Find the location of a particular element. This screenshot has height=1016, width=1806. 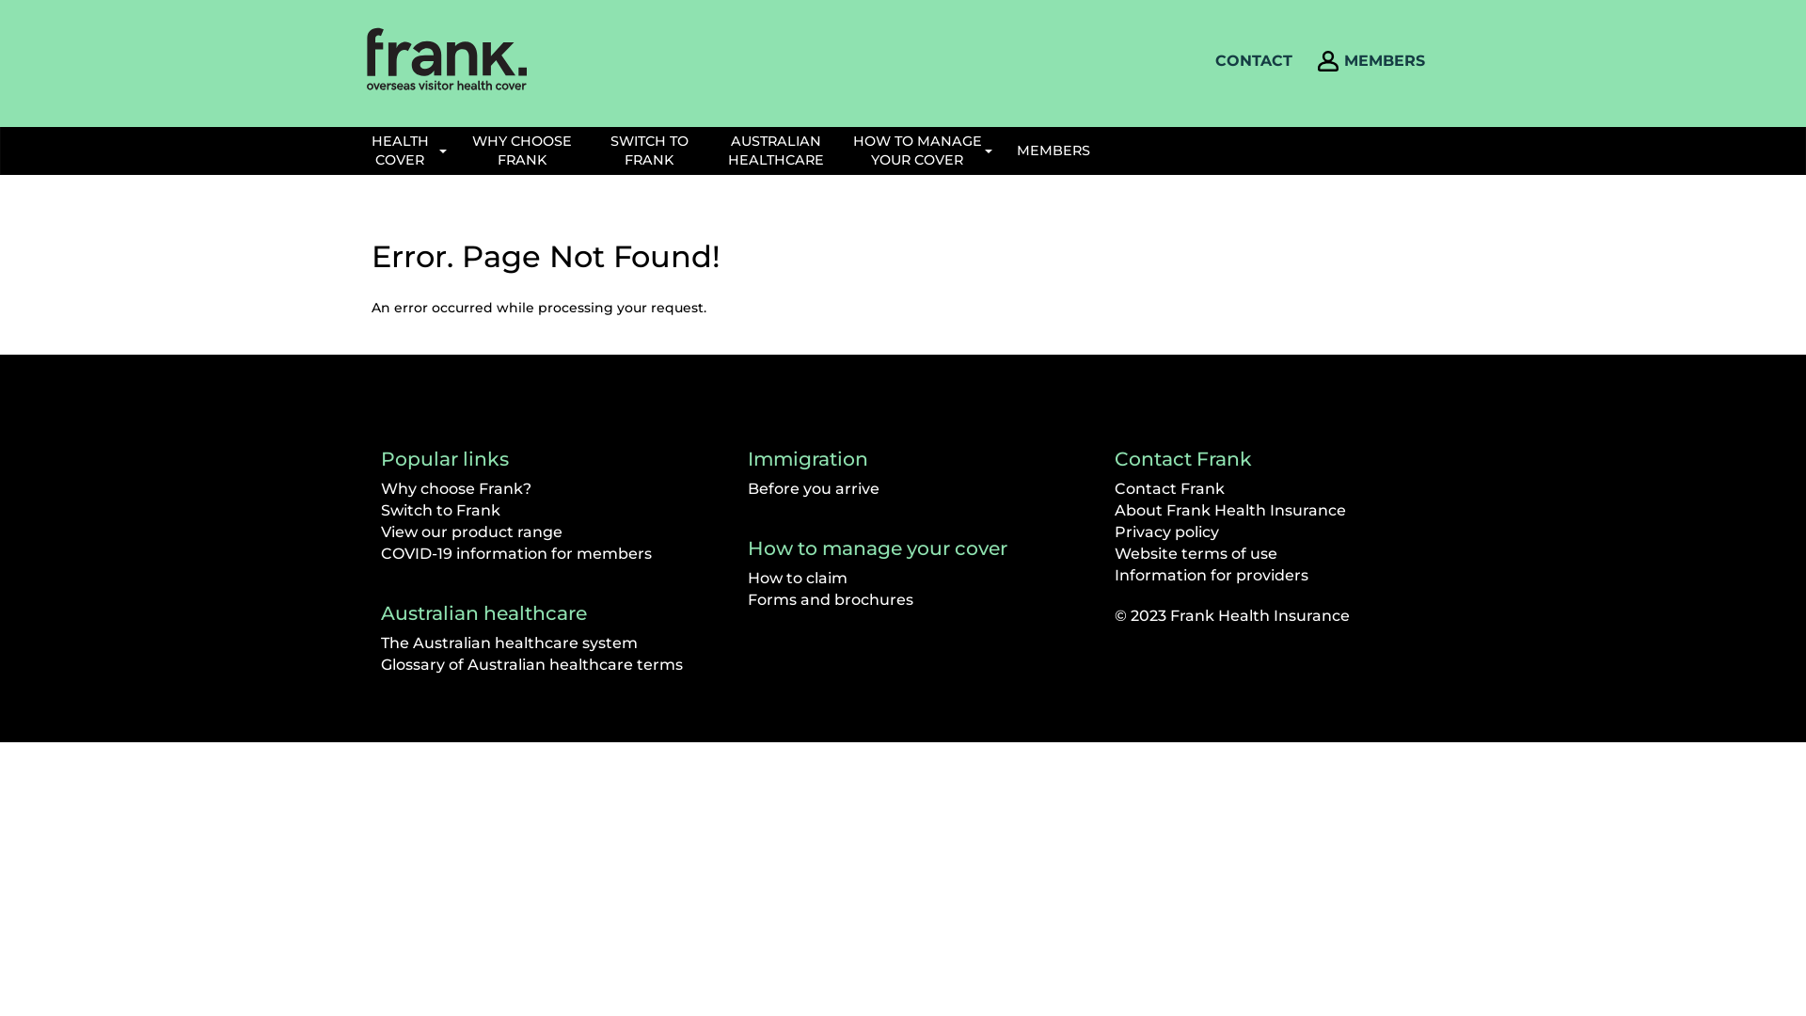

Why choose Frank? is located at coordinates (456, 489).